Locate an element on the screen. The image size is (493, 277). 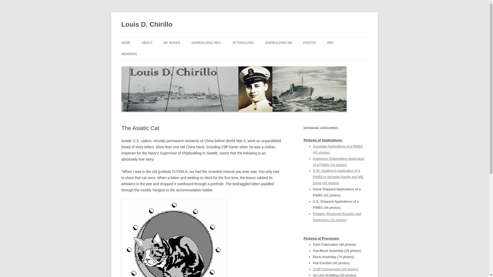
MEMORIAL is located at coordinates (129, 54).